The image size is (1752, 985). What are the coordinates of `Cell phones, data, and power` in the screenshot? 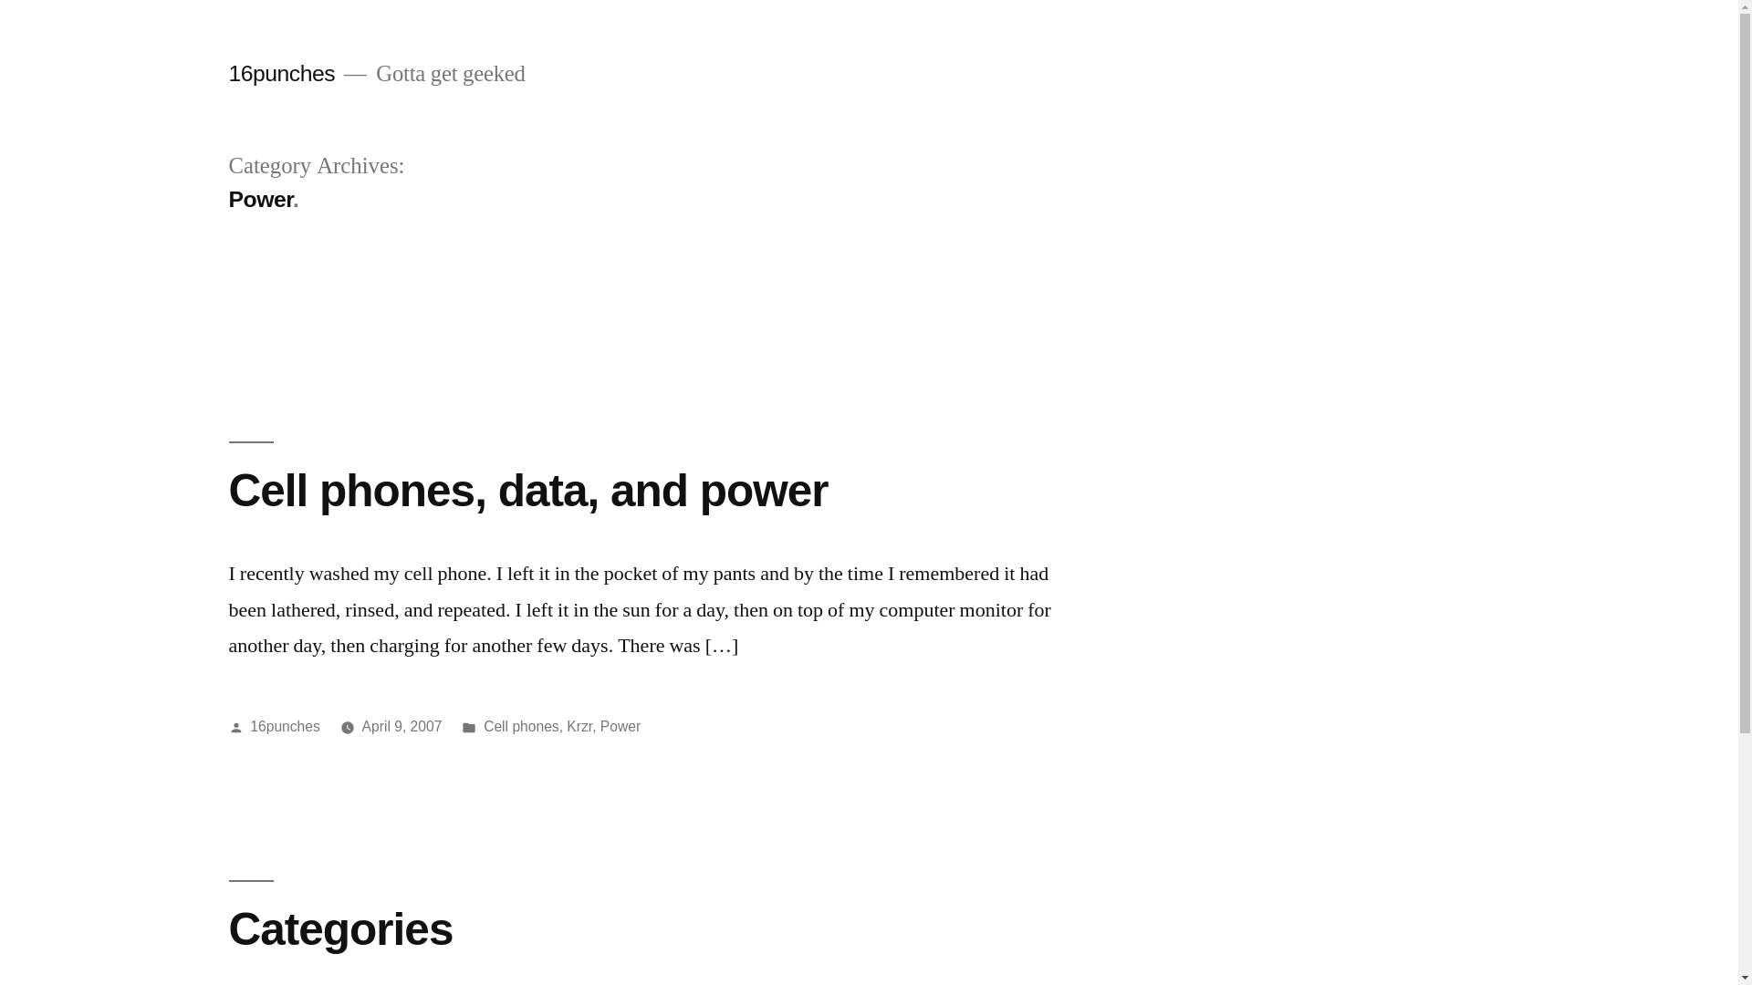 It's located at (527, 491).